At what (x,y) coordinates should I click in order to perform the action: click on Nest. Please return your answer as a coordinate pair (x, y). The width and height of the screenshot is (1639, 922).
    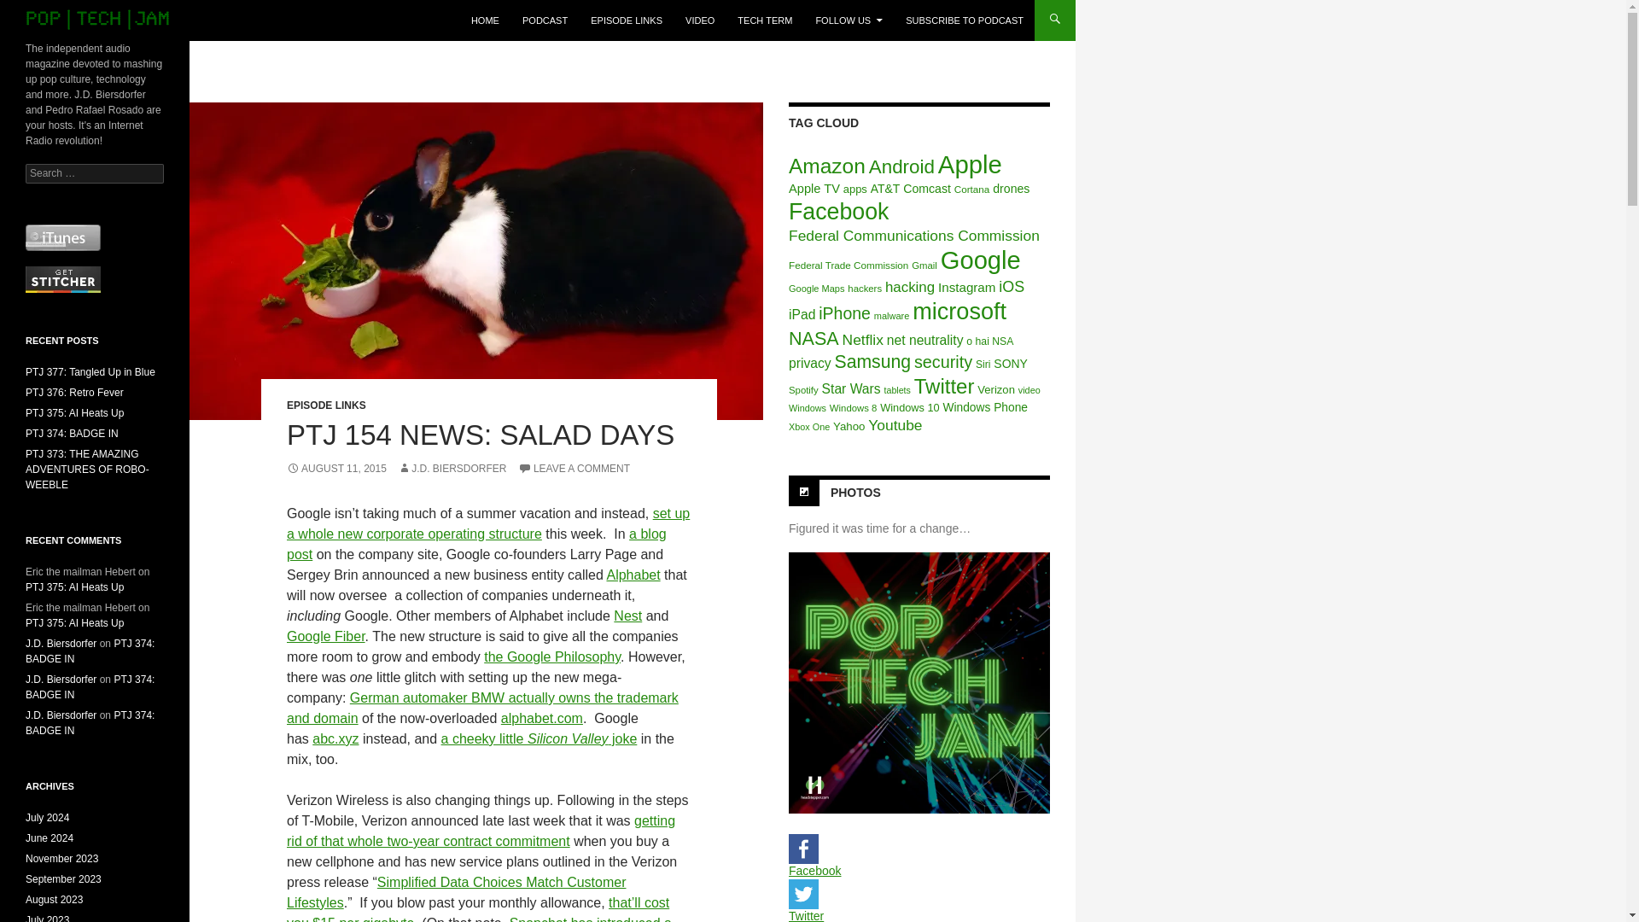
    Looking at the image, I should click on (627, 616).